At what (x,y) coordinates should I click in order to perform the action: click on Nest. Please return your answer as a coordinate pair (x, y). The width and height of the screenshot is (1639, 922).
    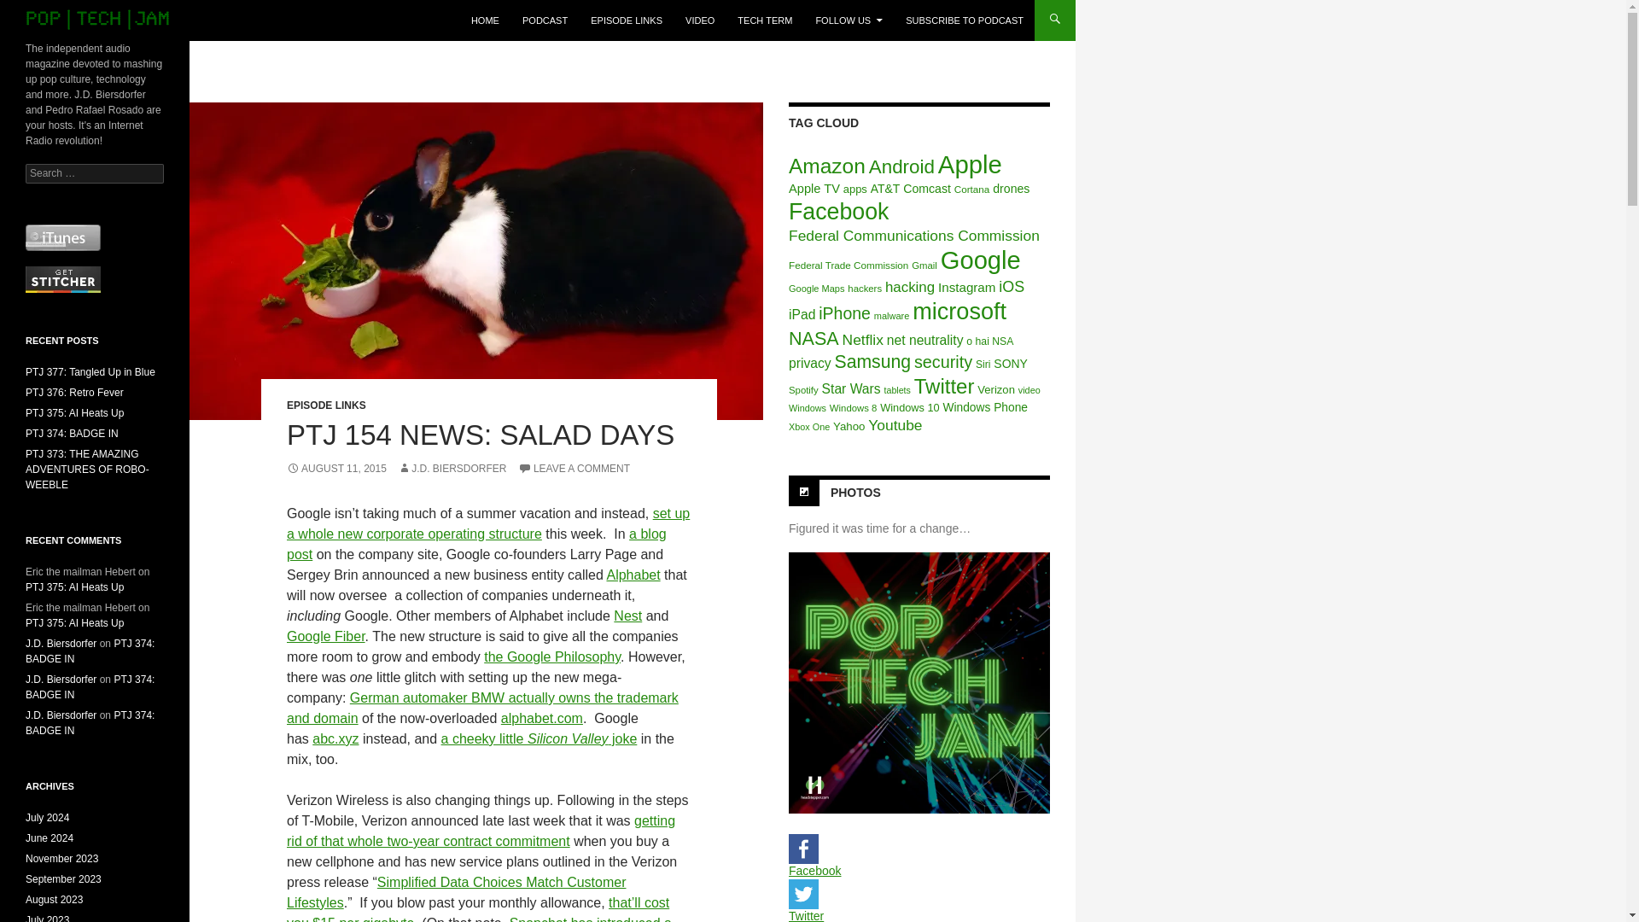
    Looking at the image, I should click on (627, 616).